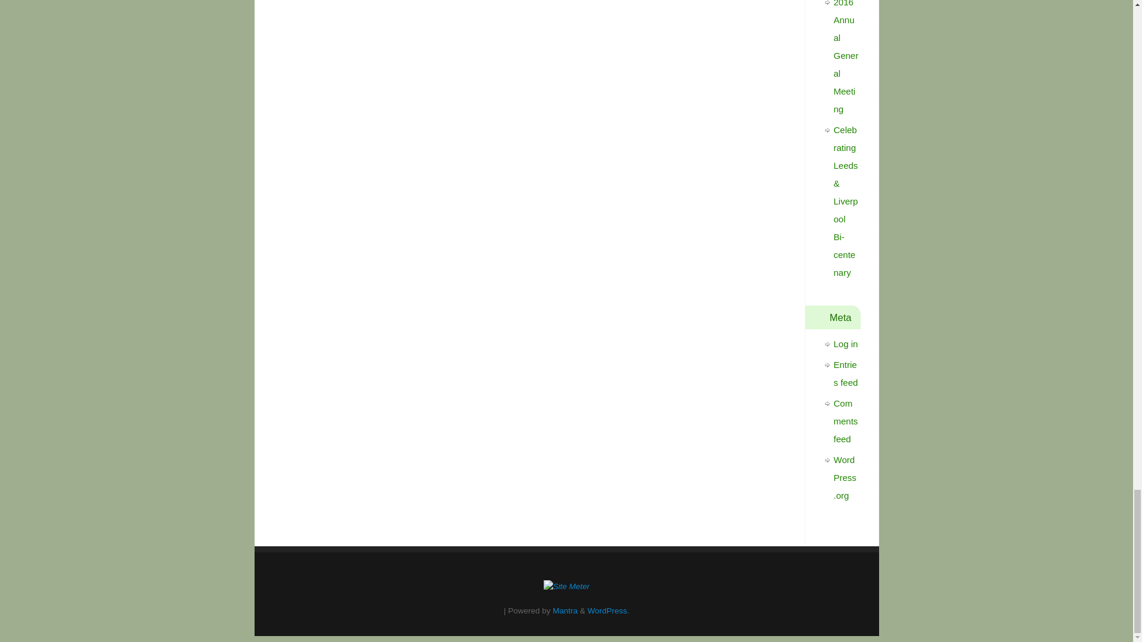 This screenshot has width=1142, height=642. What do you see at coordinates (608, 610) in the screenshot?
I see `WordPress.` at bounding box center [608, 610].